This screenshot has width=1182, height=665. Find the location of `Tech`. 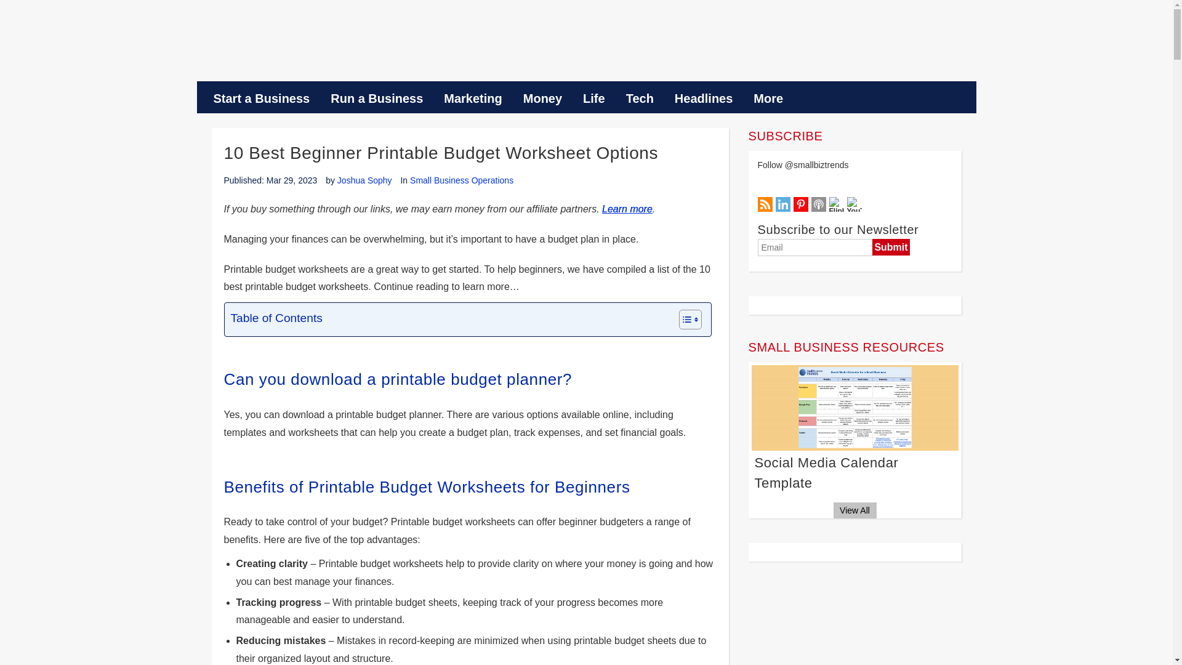

Tech is located at coordinates (640, 99).